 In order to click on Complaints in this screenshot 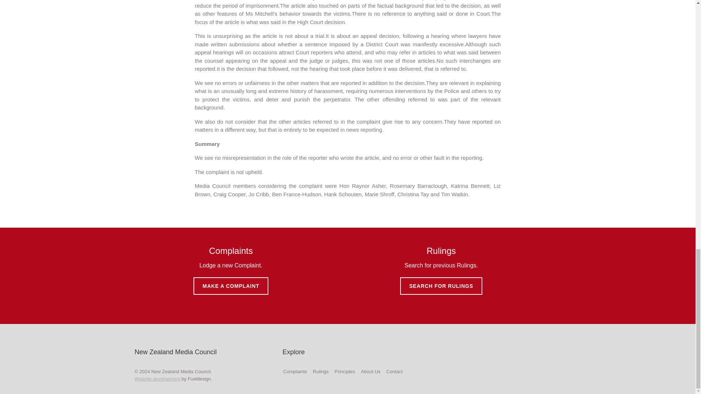, I will do `click(295, 371)`.